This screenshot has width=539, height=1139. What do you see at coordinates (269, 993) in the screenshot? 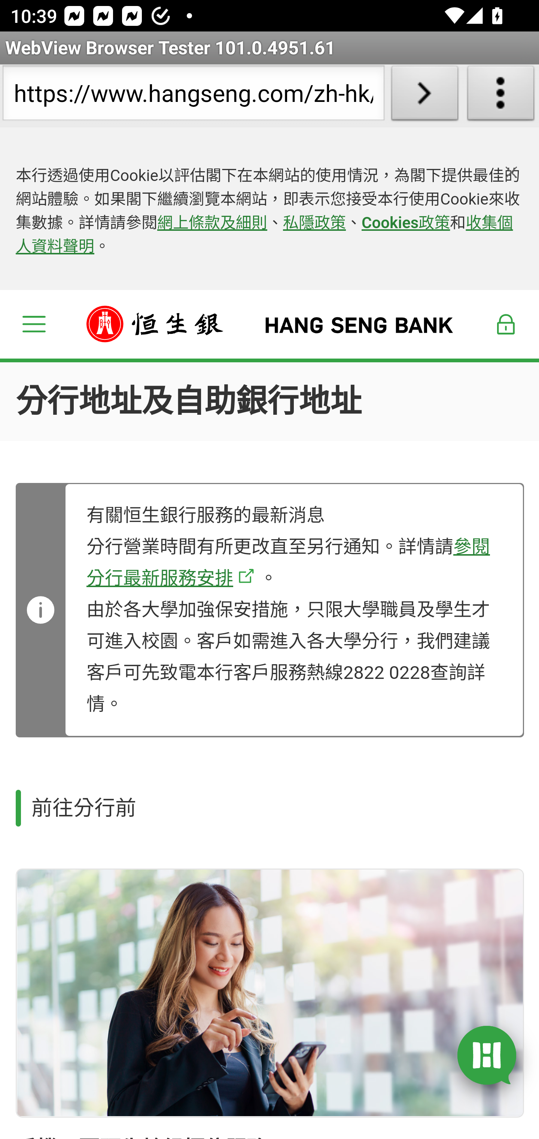
I see `手機取票預先輪候櫃位服務 了解更多` at bounding box center [269, 993].